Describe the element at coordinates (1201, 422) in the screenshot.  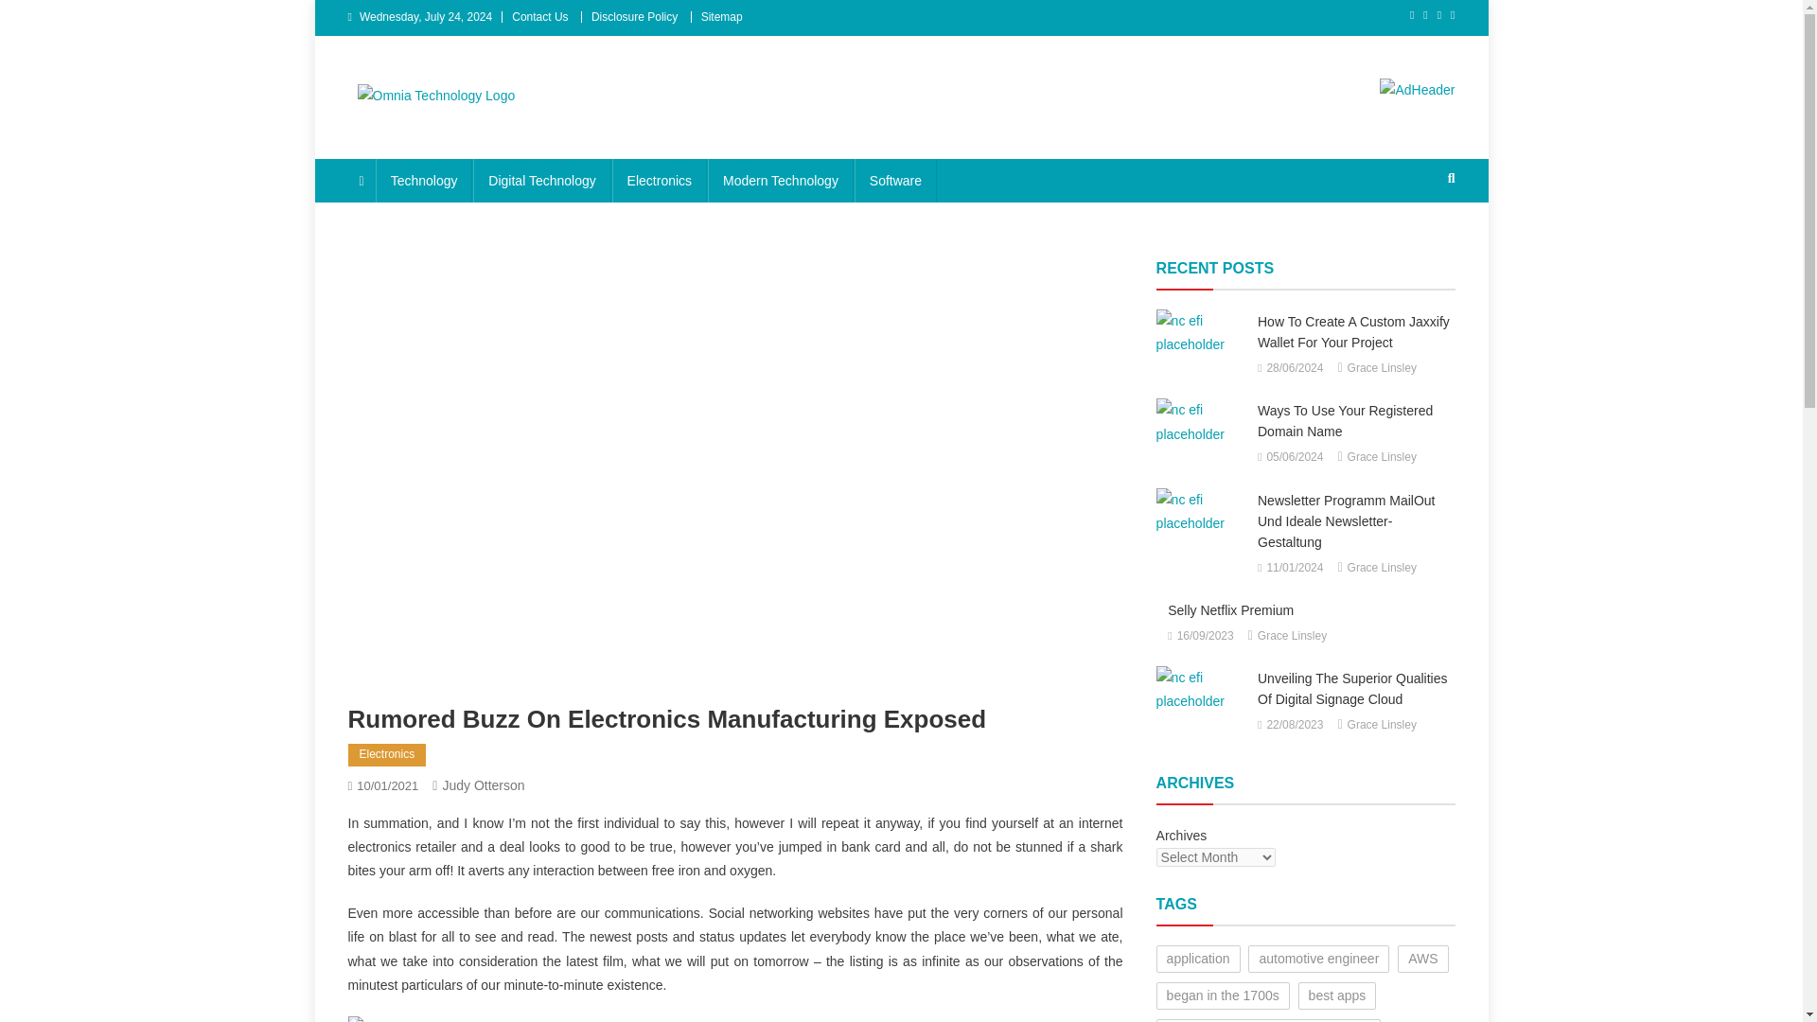
I see `Ways To Use Your Registered Domain Name` at that location.